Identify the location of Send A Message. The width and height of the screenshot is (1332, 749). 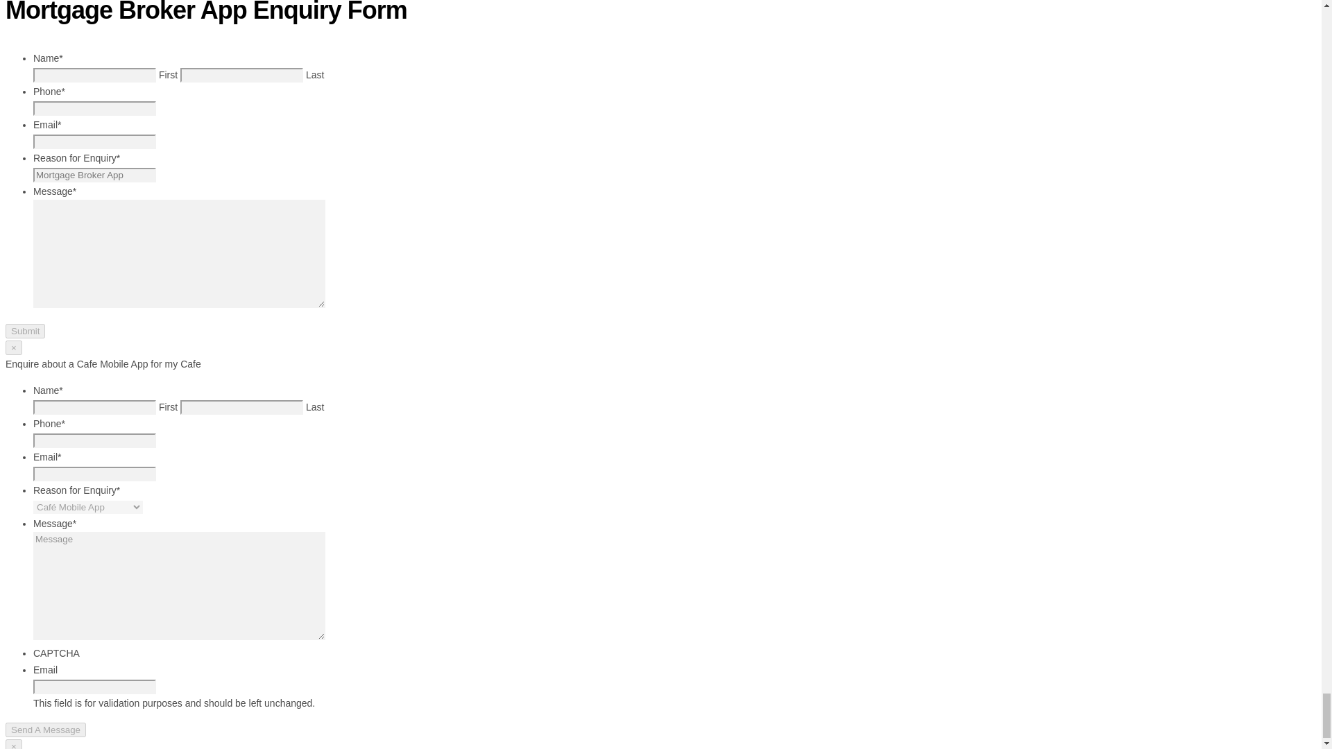
(46, 730).